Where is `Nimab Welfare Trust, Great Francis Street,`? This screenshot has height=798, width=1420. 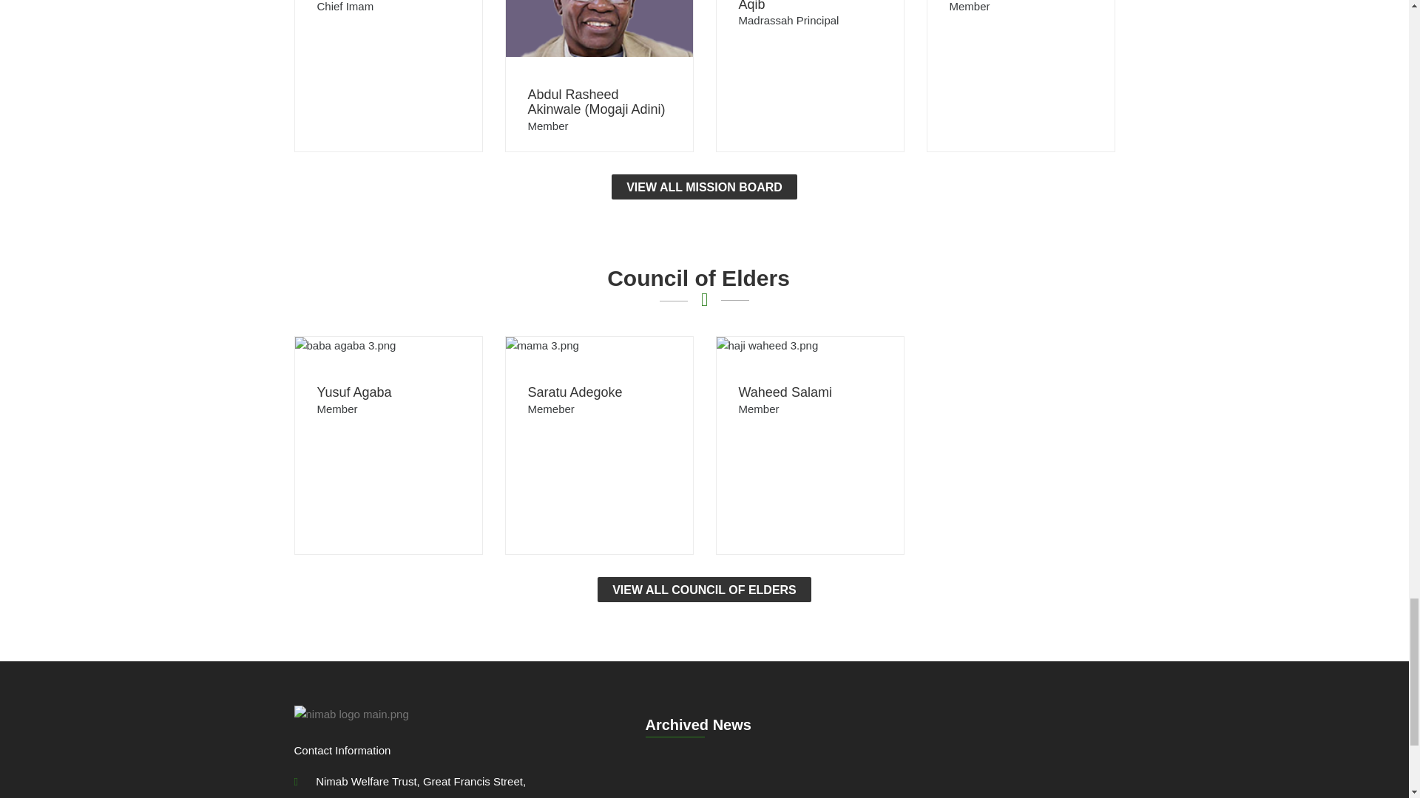
Nimab Welfare Trust, Great Francis Street, is located at coordinates (410, 782).